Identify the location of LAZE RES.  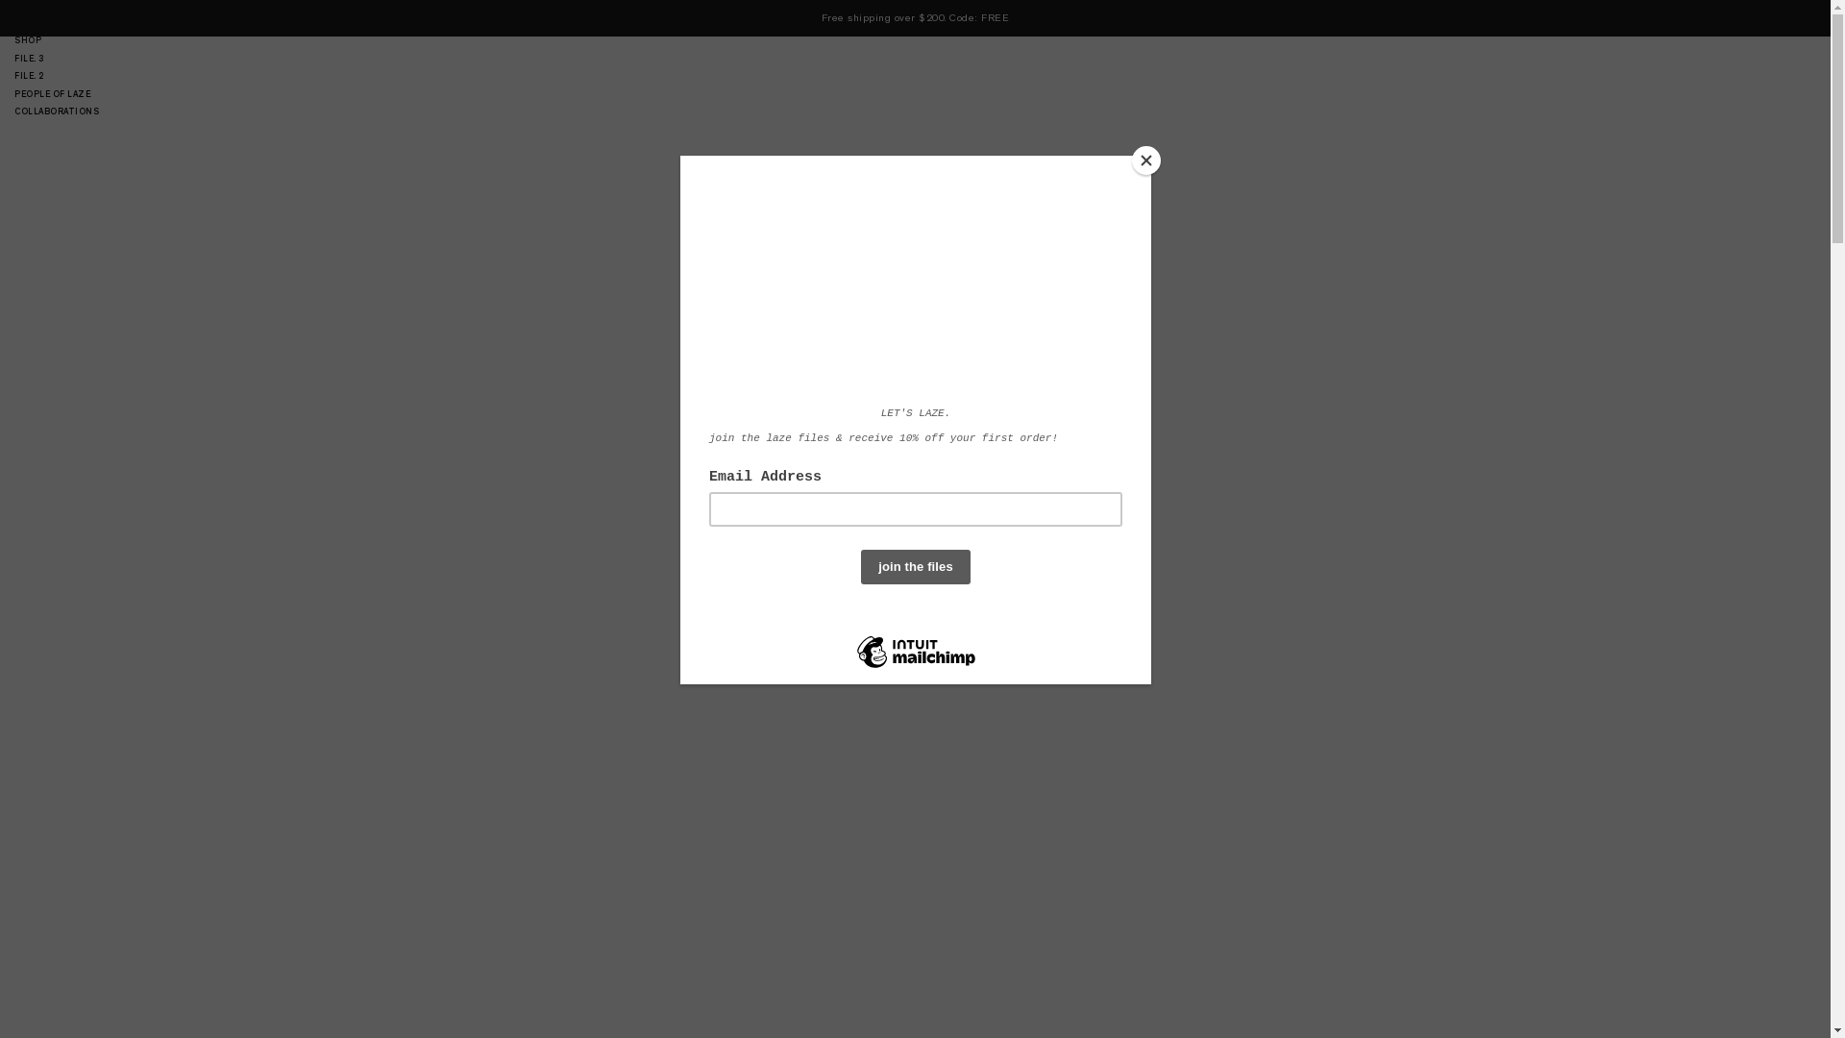
(915, 78).